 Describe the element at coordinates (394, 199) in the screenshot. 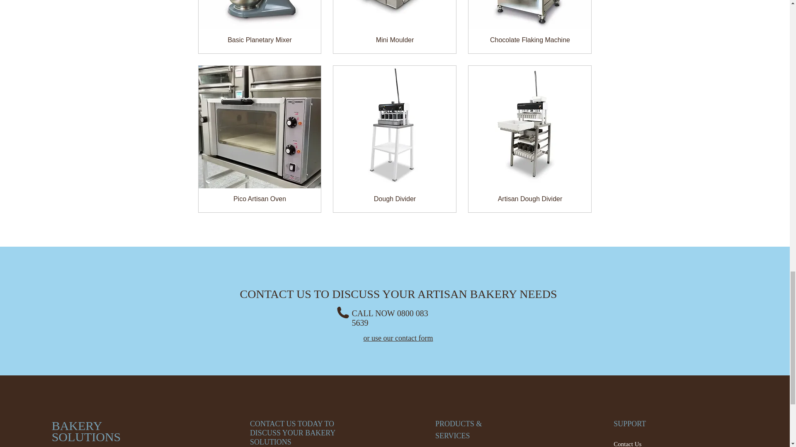

I see `Dough Divider` at that location.